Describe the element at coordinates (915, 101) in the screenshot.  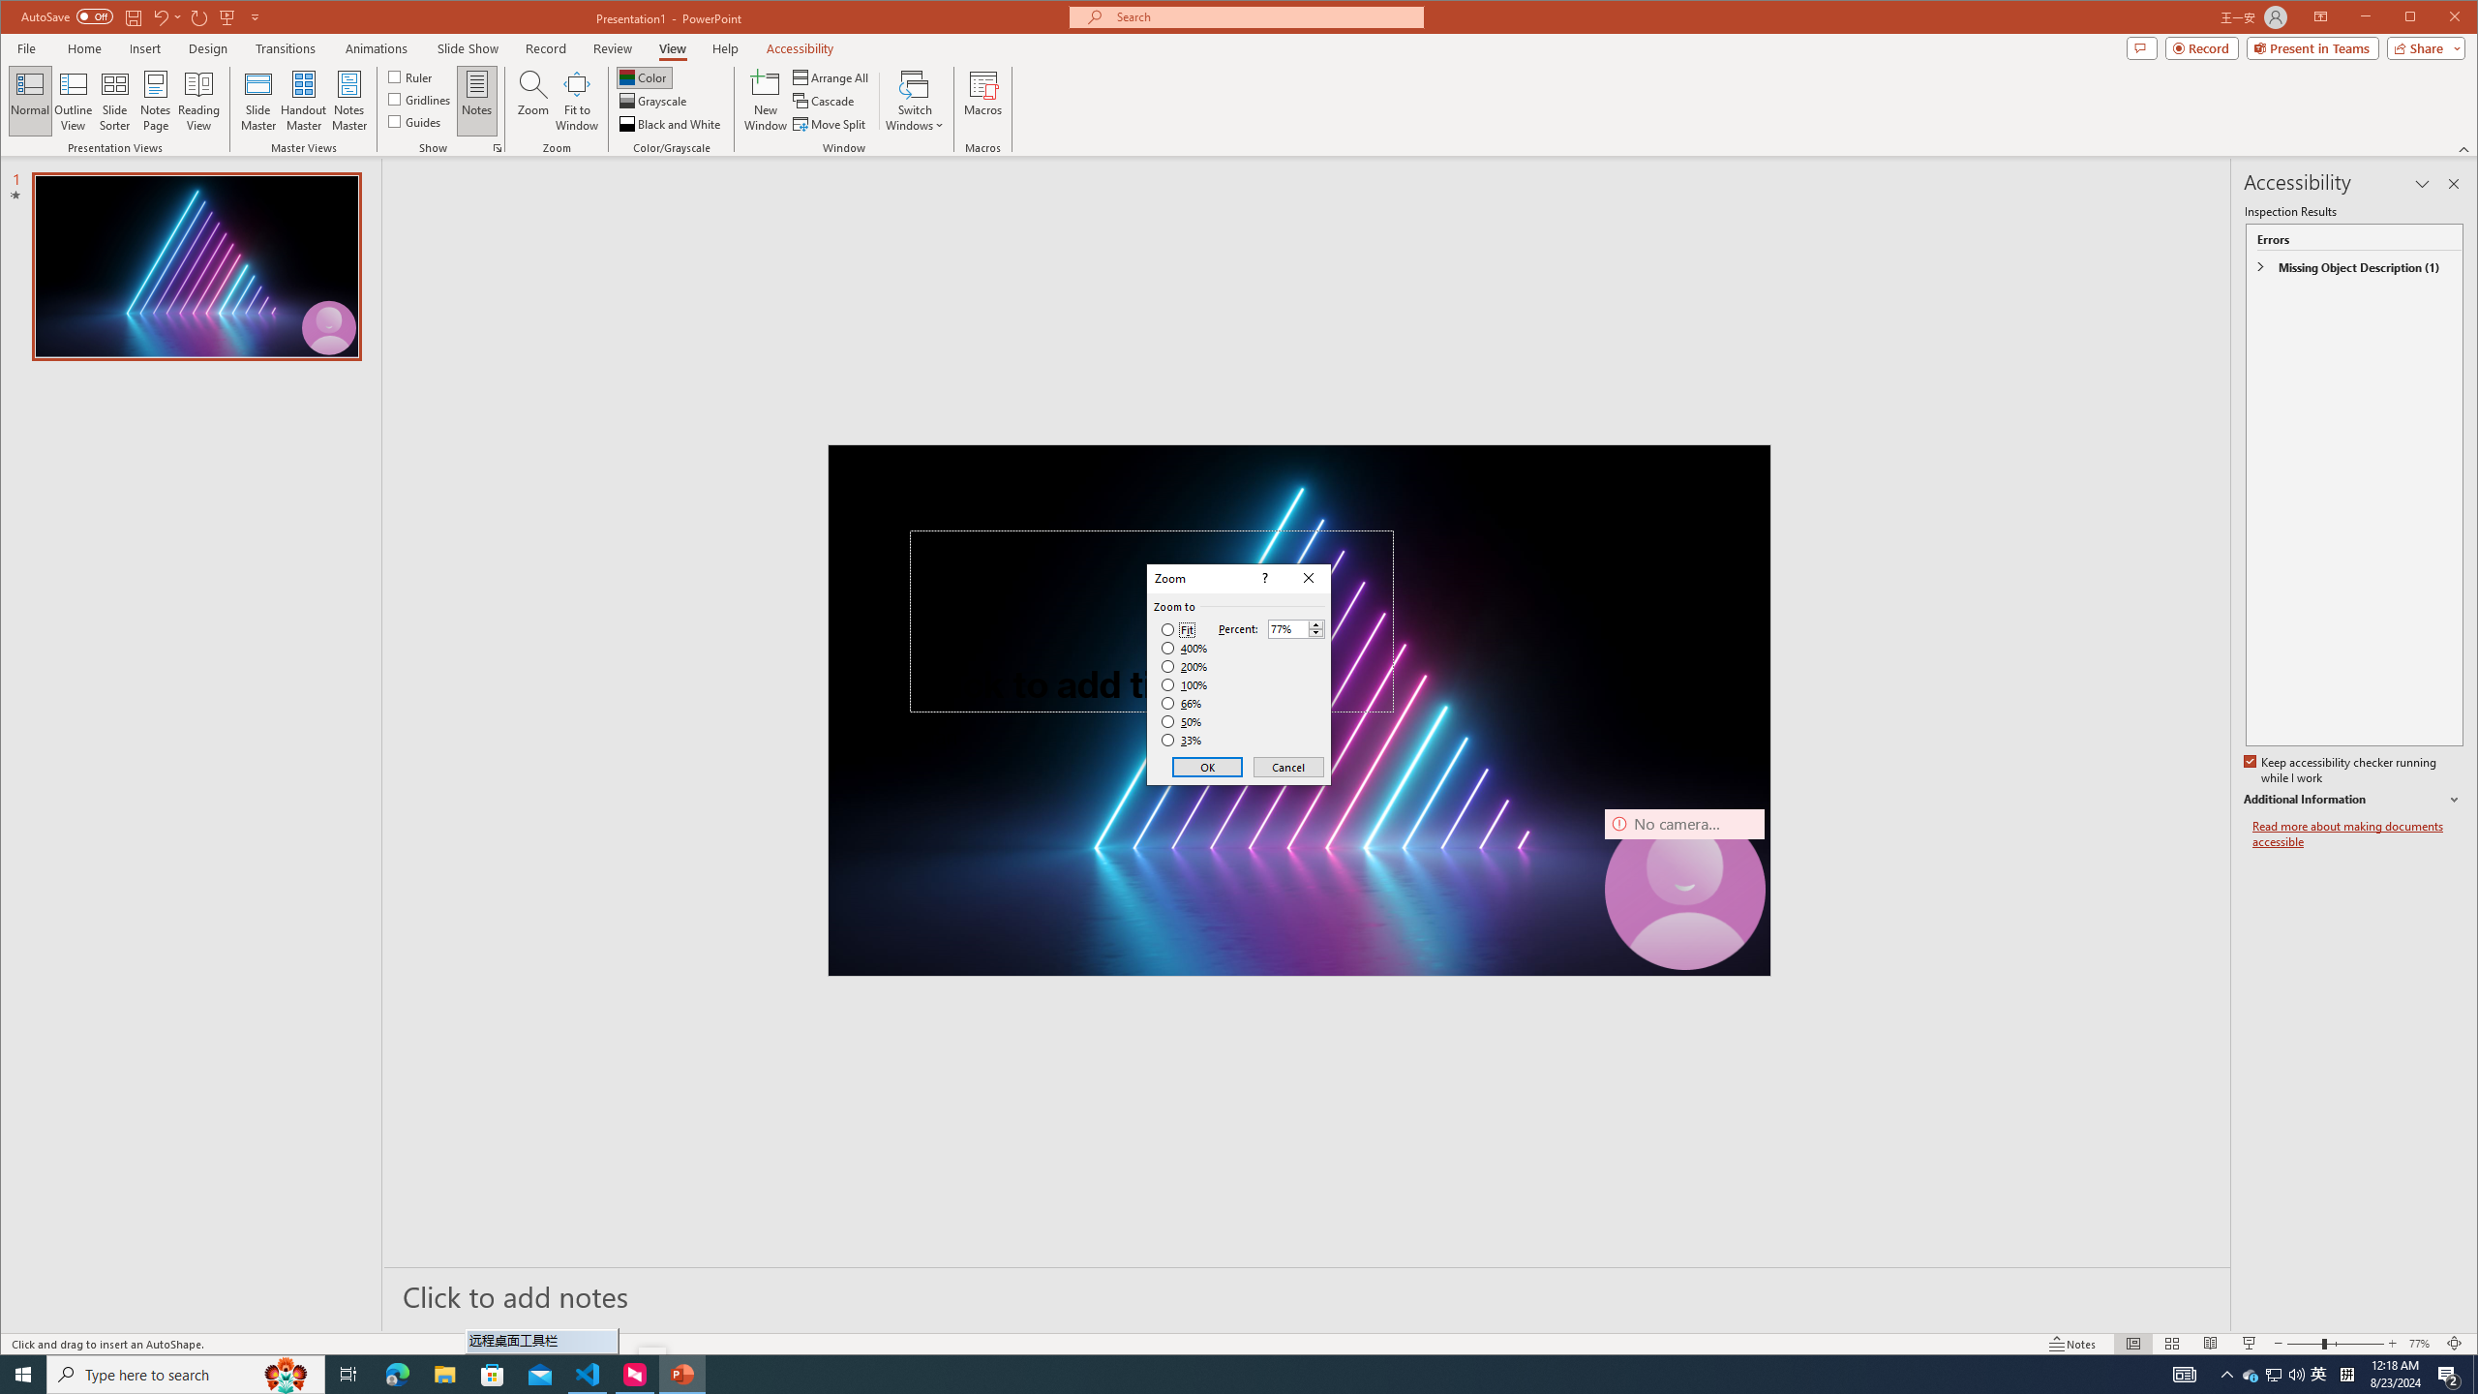
I see `Switch Windows` at that location.